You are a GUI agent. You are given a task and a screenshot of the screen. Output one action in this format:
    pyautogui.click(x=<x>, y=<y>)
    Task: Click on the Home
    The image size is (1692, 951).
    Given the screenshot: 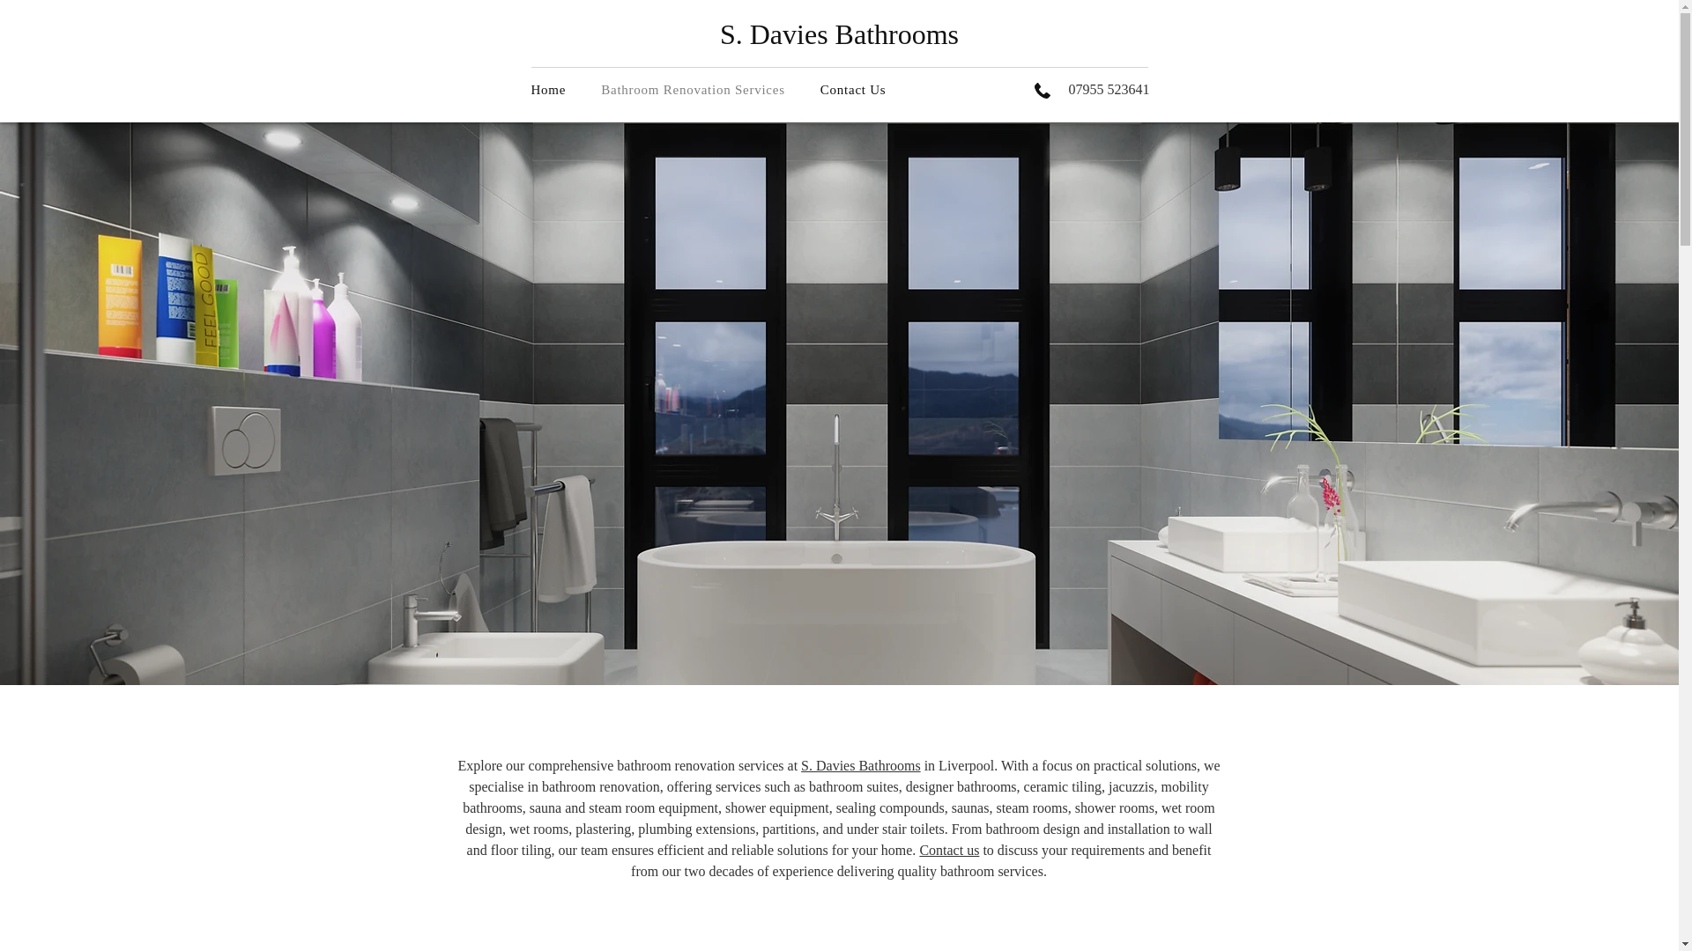 What is the action you would take?
    pyautogui.click(x=562, y=90)
    